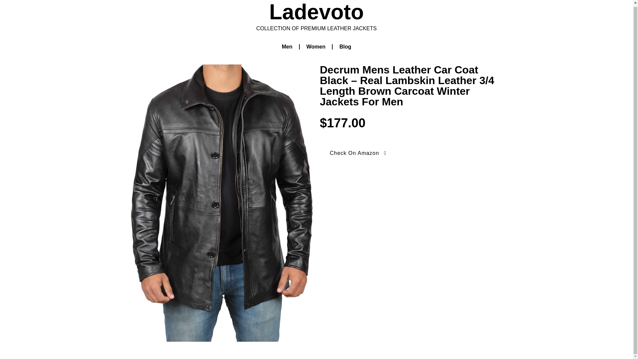 This screenshot has height=359, width=638. What do you see at coordinates (316, 12) in the screenshot?
I see `Ladevoto` at bounding box center [316, 12].